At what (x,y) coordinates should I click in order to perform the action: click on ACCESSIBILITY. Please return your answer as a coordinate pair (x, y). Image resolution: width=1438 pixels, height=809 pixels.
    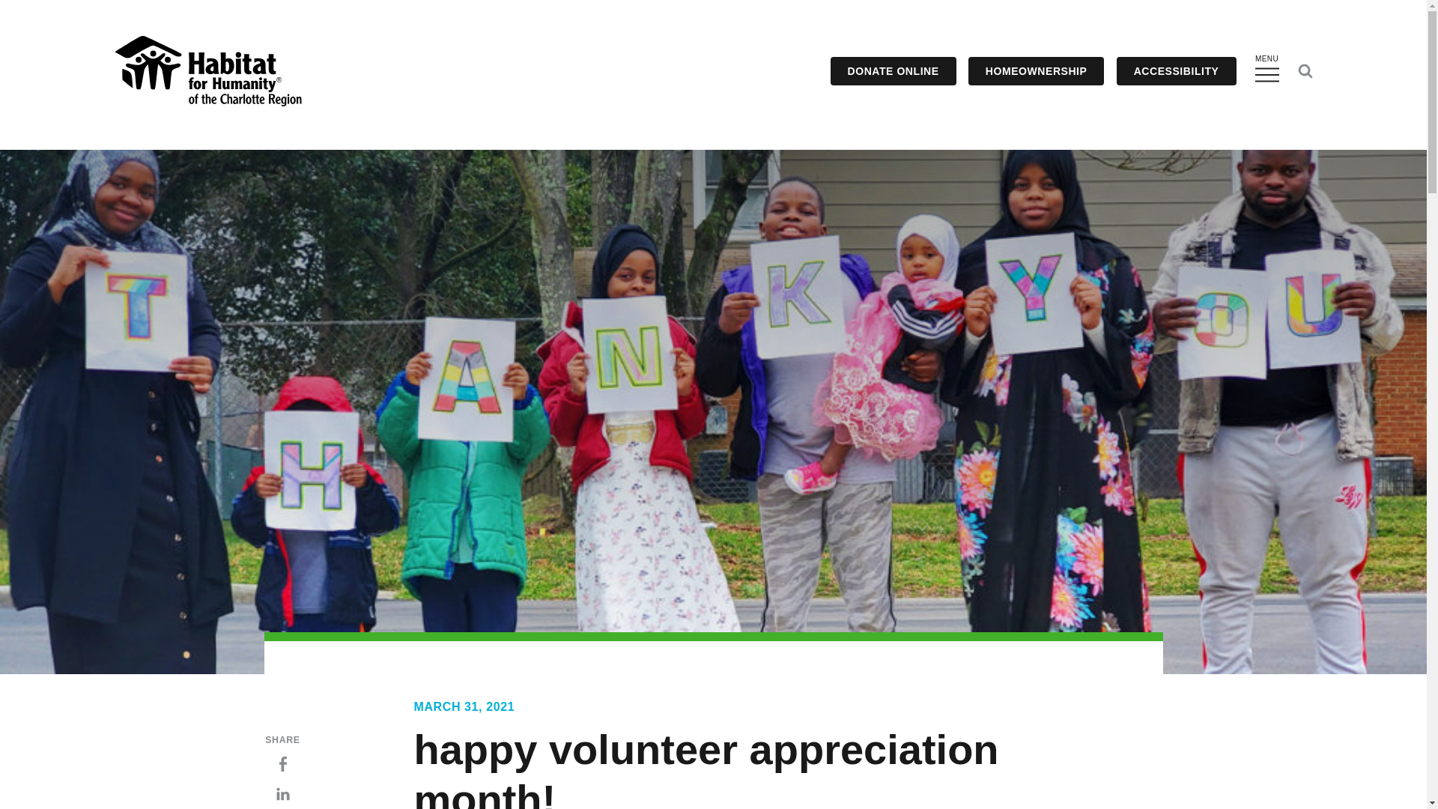
    Looking at the image, I should click on (1177, 70).